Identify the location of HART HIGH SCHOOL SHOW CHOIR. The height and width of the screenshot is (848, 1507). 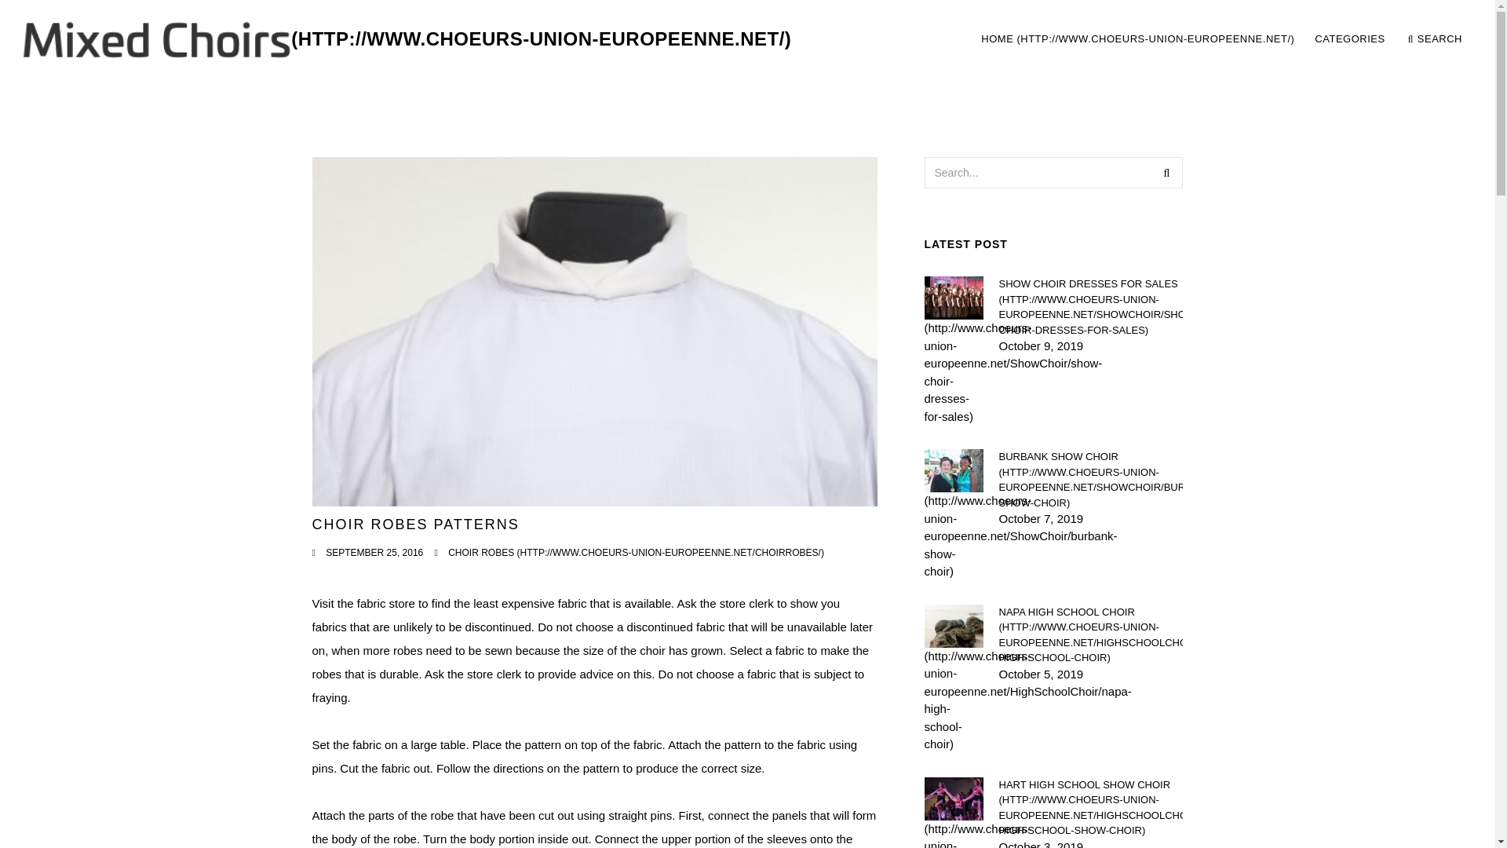
(1435, 39).